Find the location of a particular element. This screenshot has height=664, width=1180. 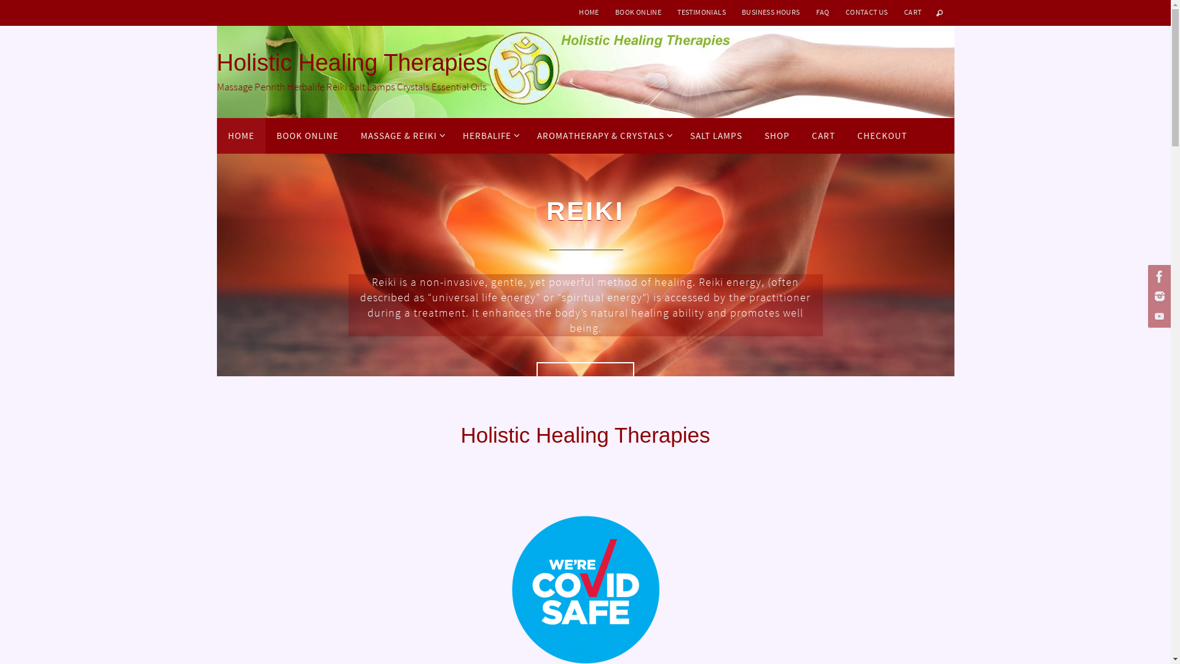

CART is located at coordinates (913, 12).